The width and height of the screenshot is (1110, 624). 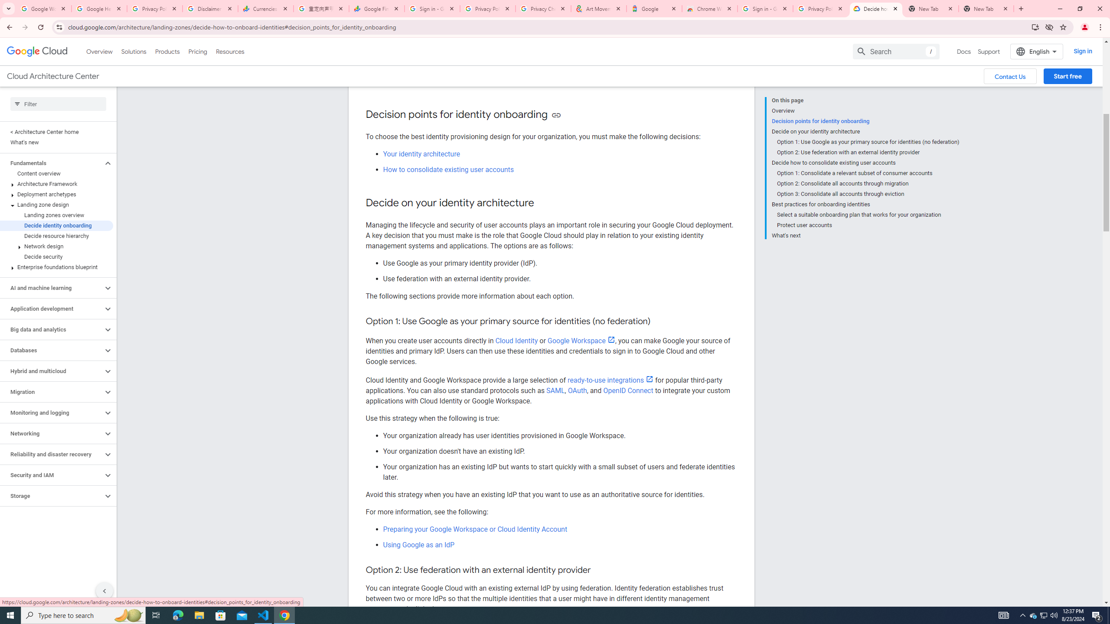 I want to click on Products, so click(x=166, y=51).